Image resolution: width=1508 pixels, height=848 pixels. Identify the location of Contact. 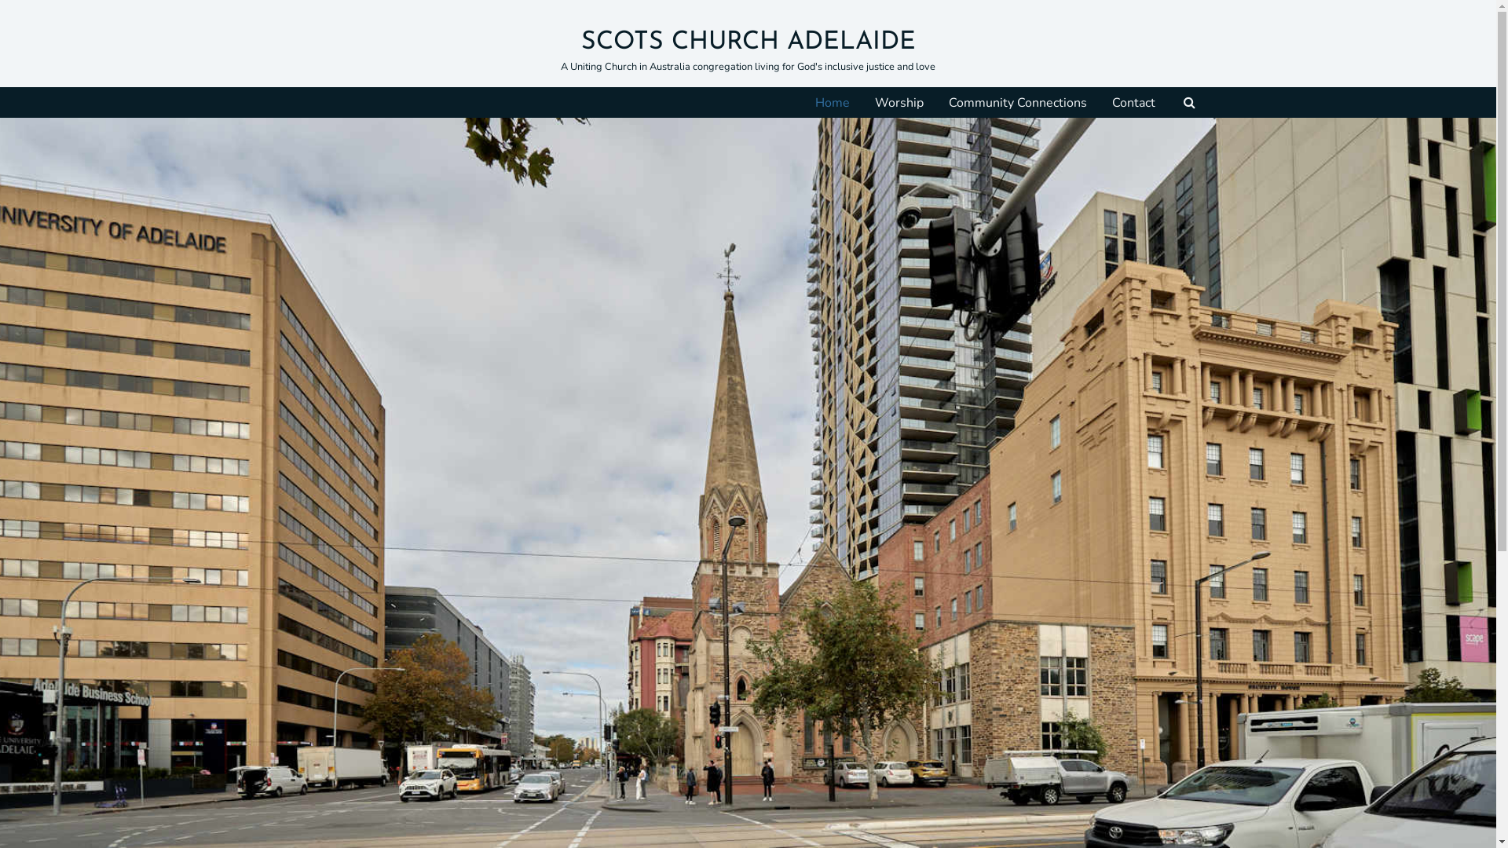
(1134, 103).